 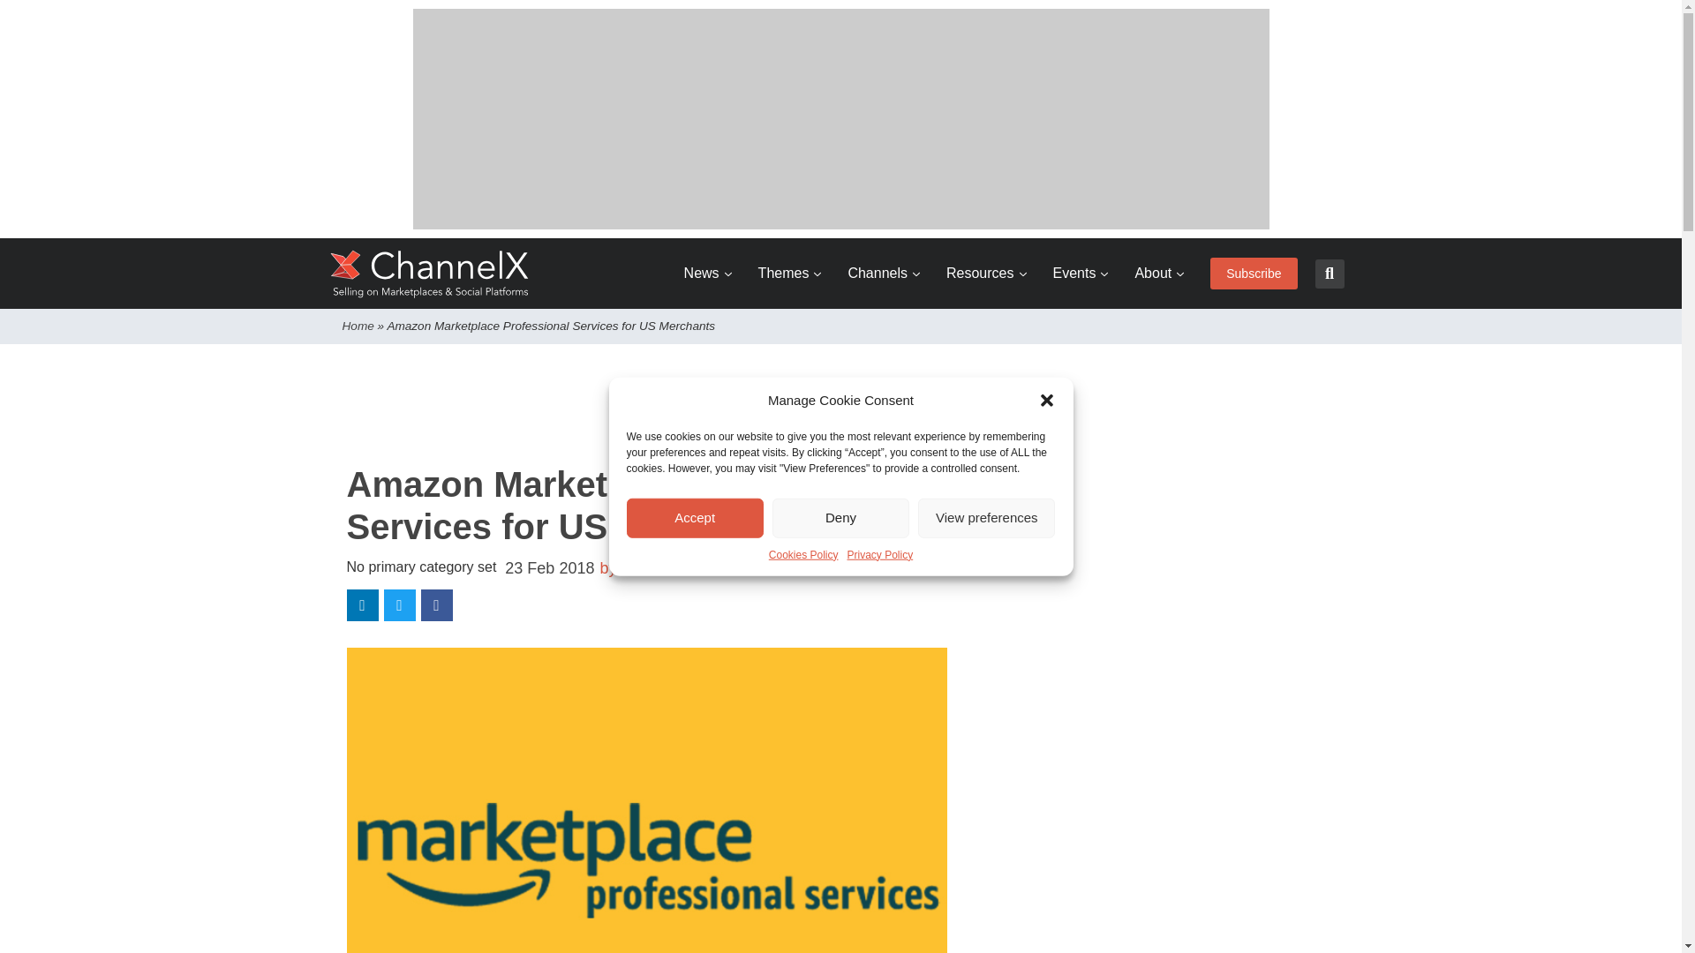 What do you see at coordinates (708, 274) in the screenshot?
I see `News` at bounding box center [708, 274].